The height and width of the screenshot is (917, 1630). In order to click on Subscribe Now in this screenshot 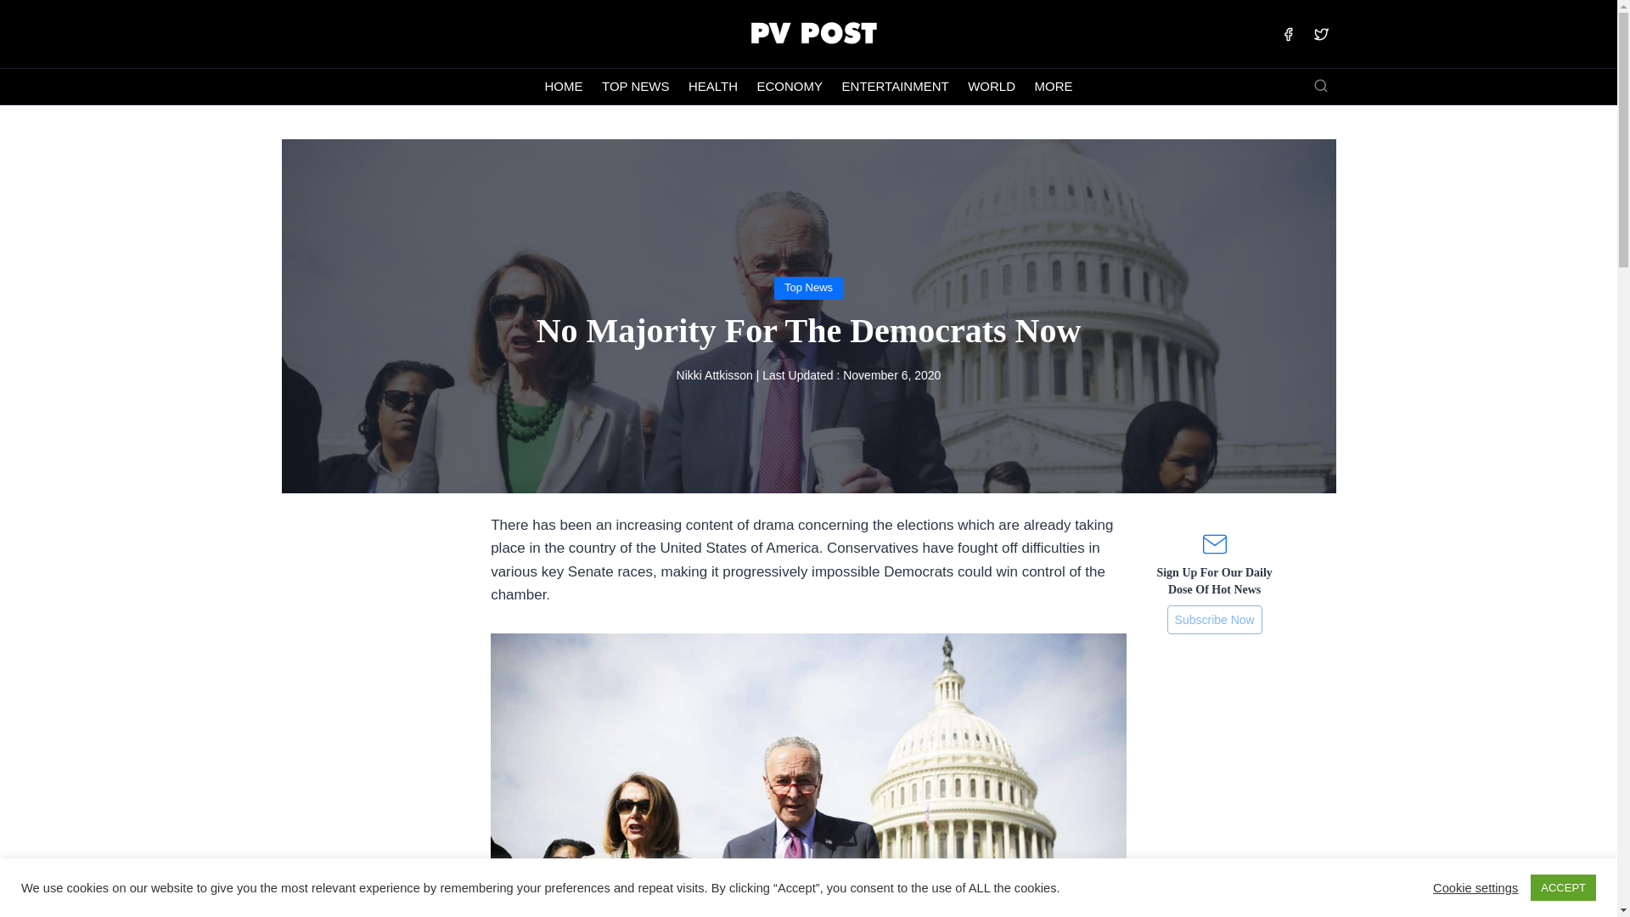, I will do `click(1214, 620)`.